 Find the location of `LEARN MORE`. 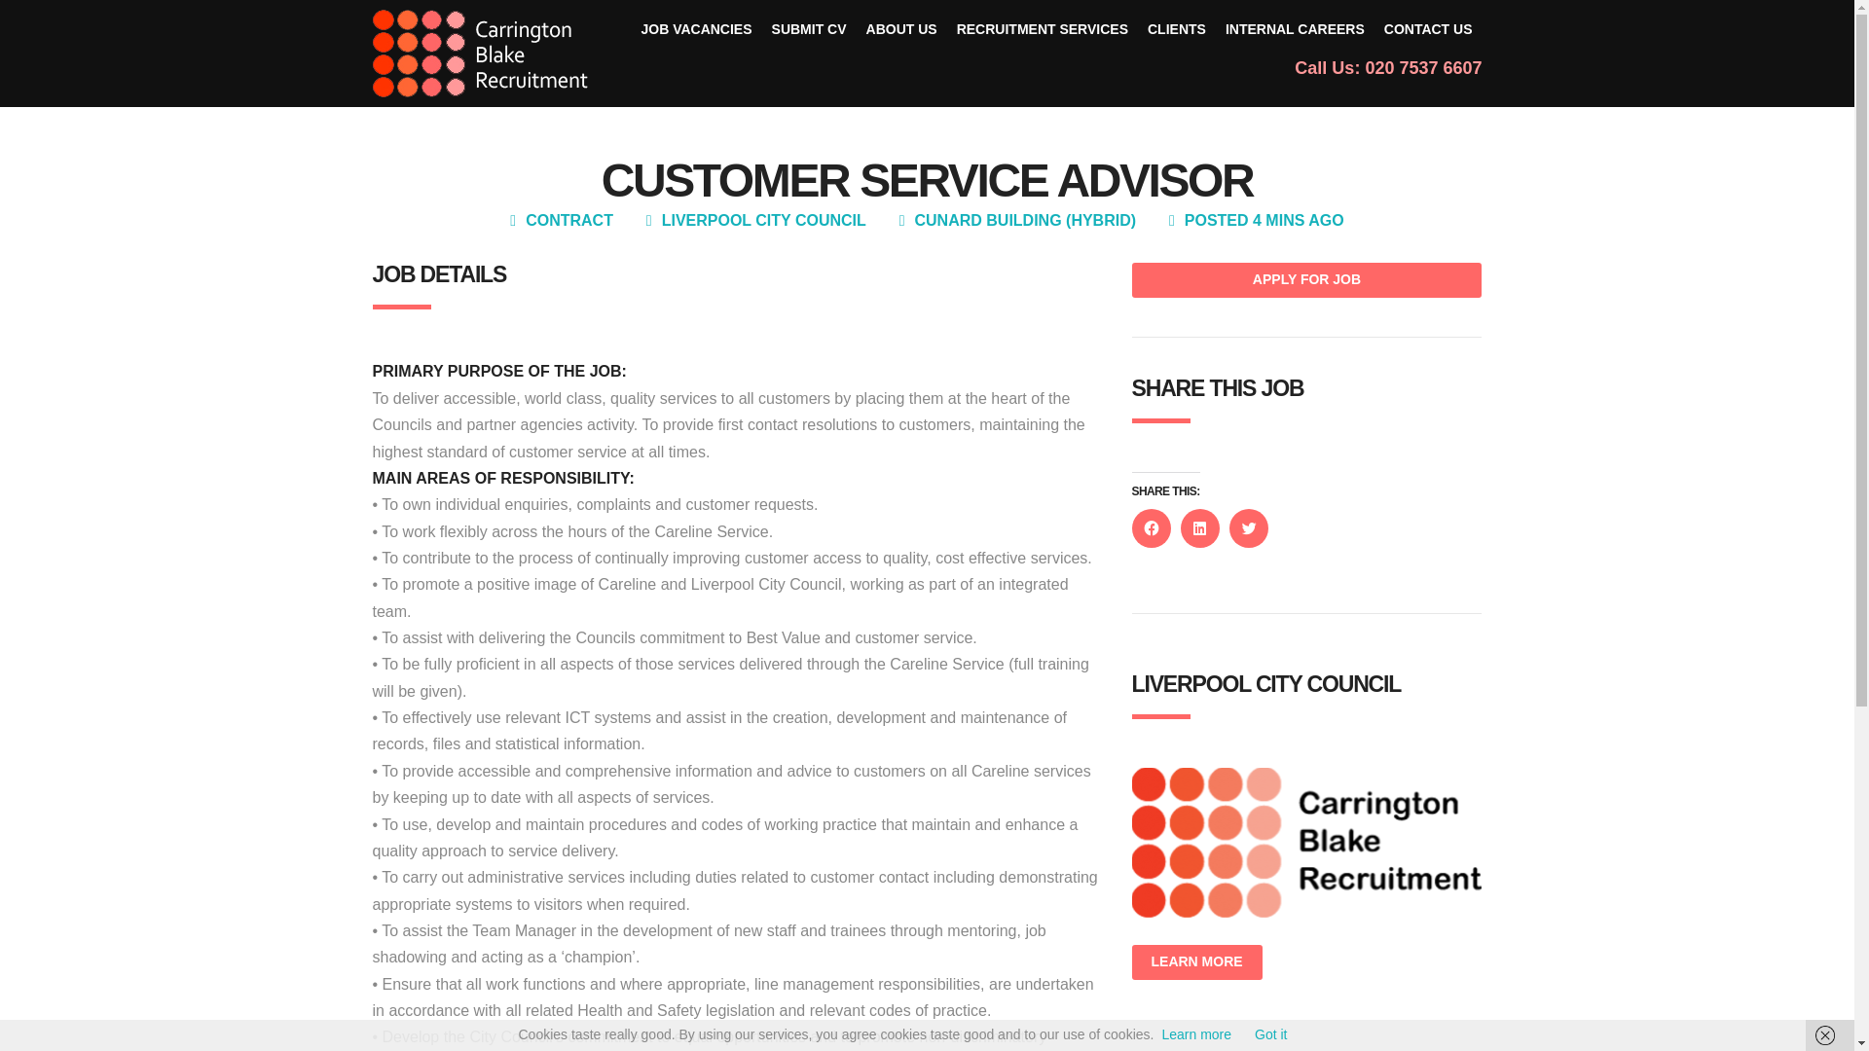

LEARN MORE is located at coordinates (1195, 961).